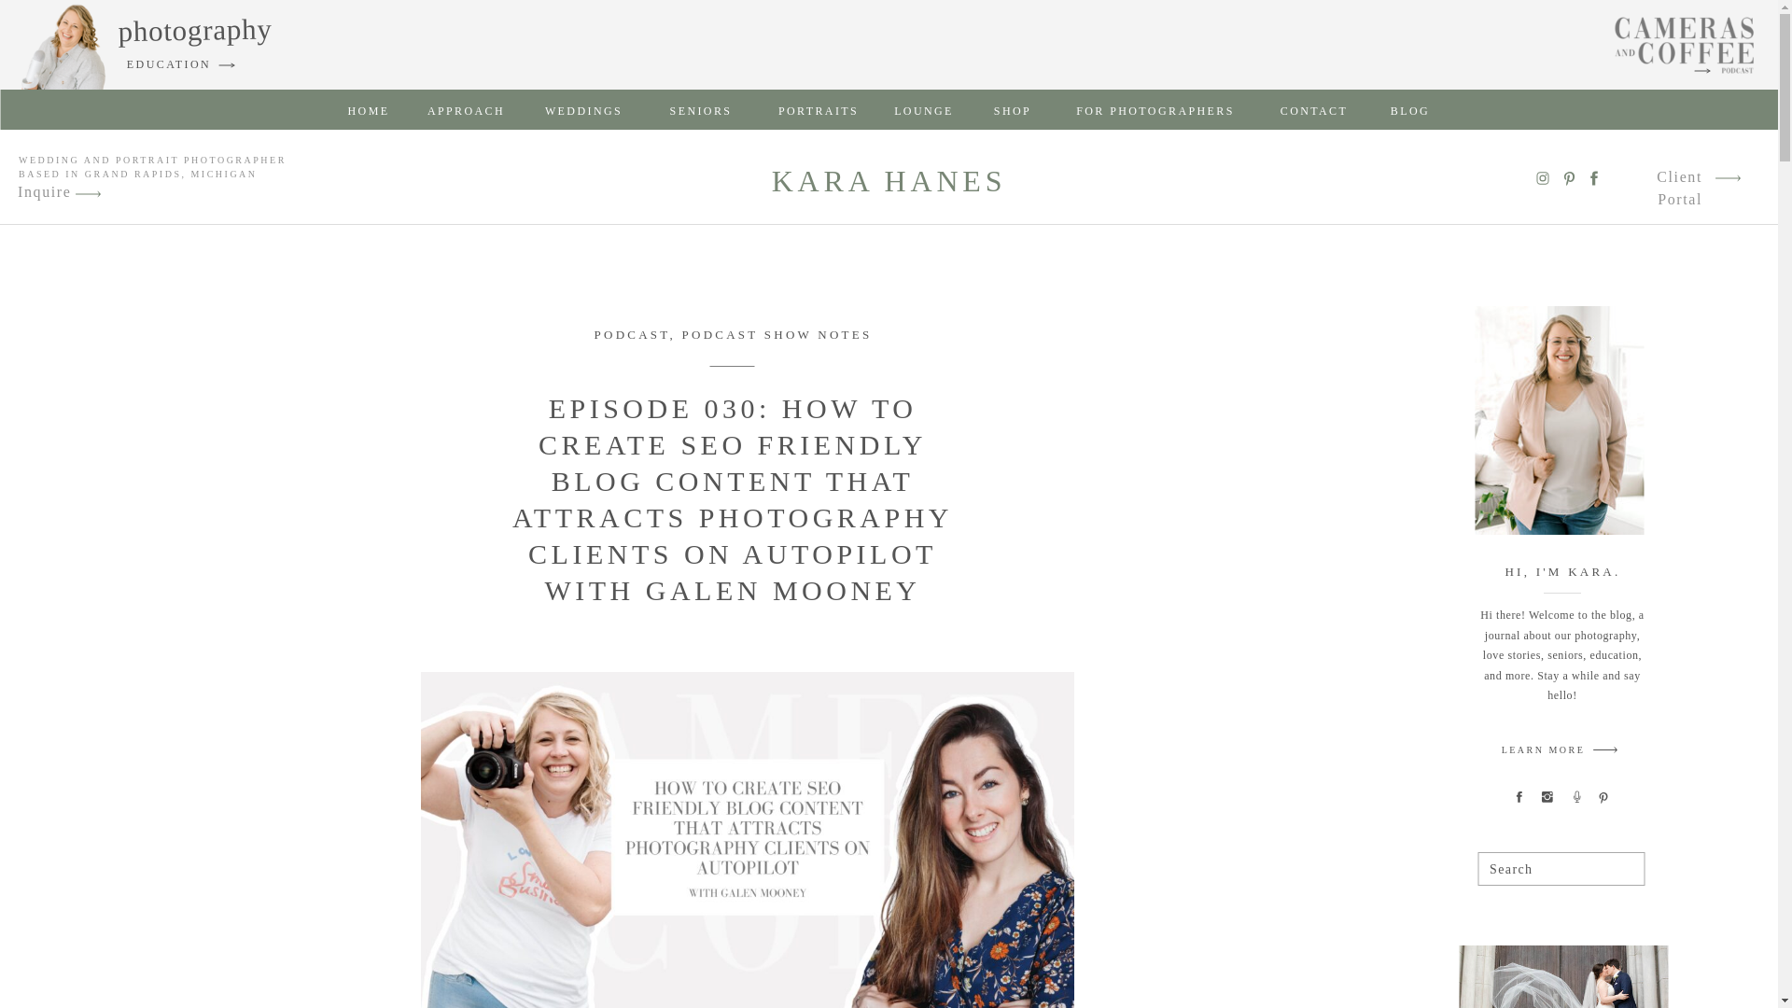 The image size is (1792, 1008). Describe the element at coordinates (924, 110) in the screenshot. I see `LOUNGE` at that location.